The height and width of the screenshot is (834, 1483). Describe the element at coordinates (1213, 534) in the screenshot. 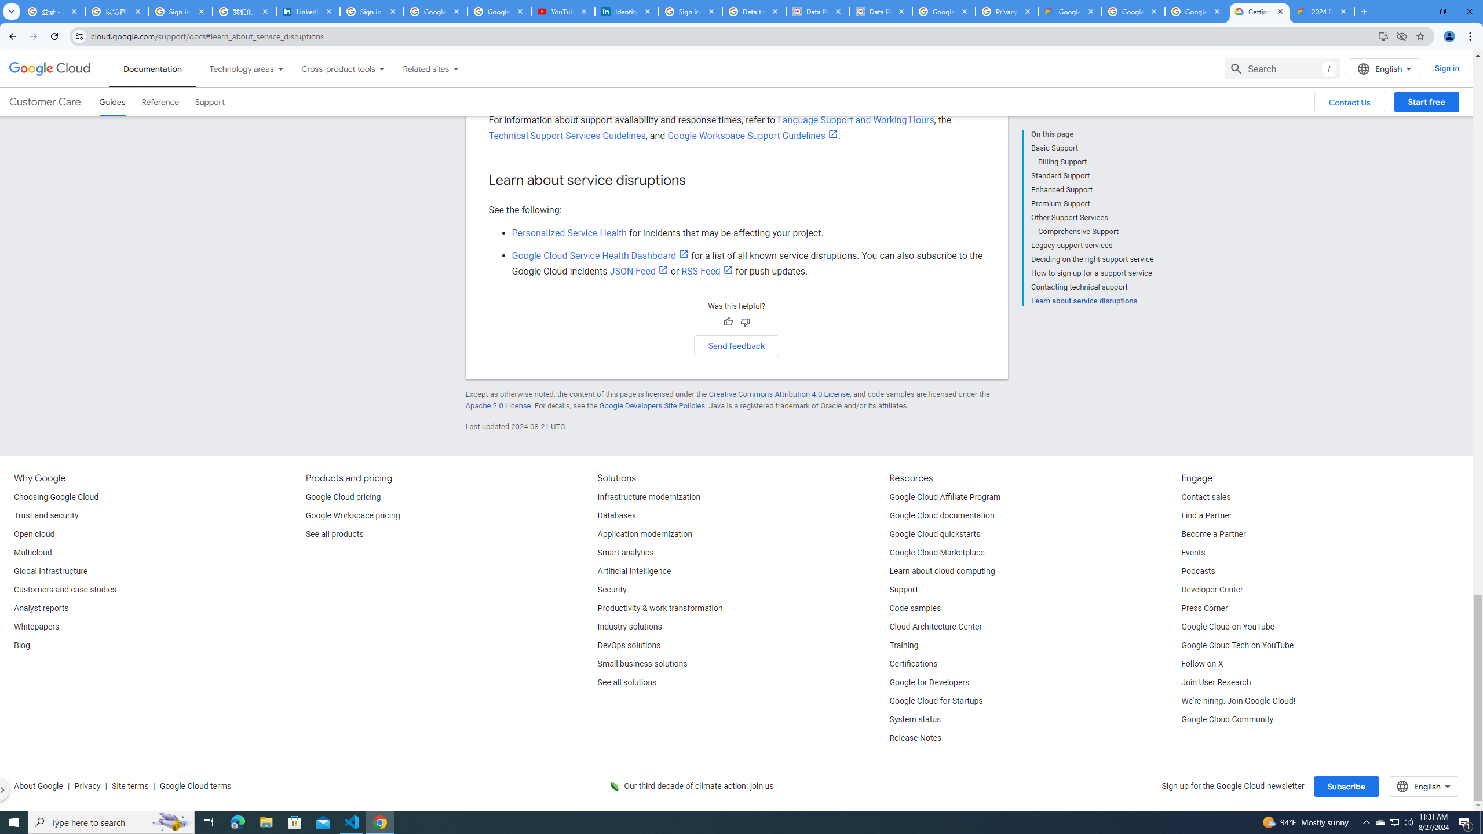

I see `Become a Partner` at that location.